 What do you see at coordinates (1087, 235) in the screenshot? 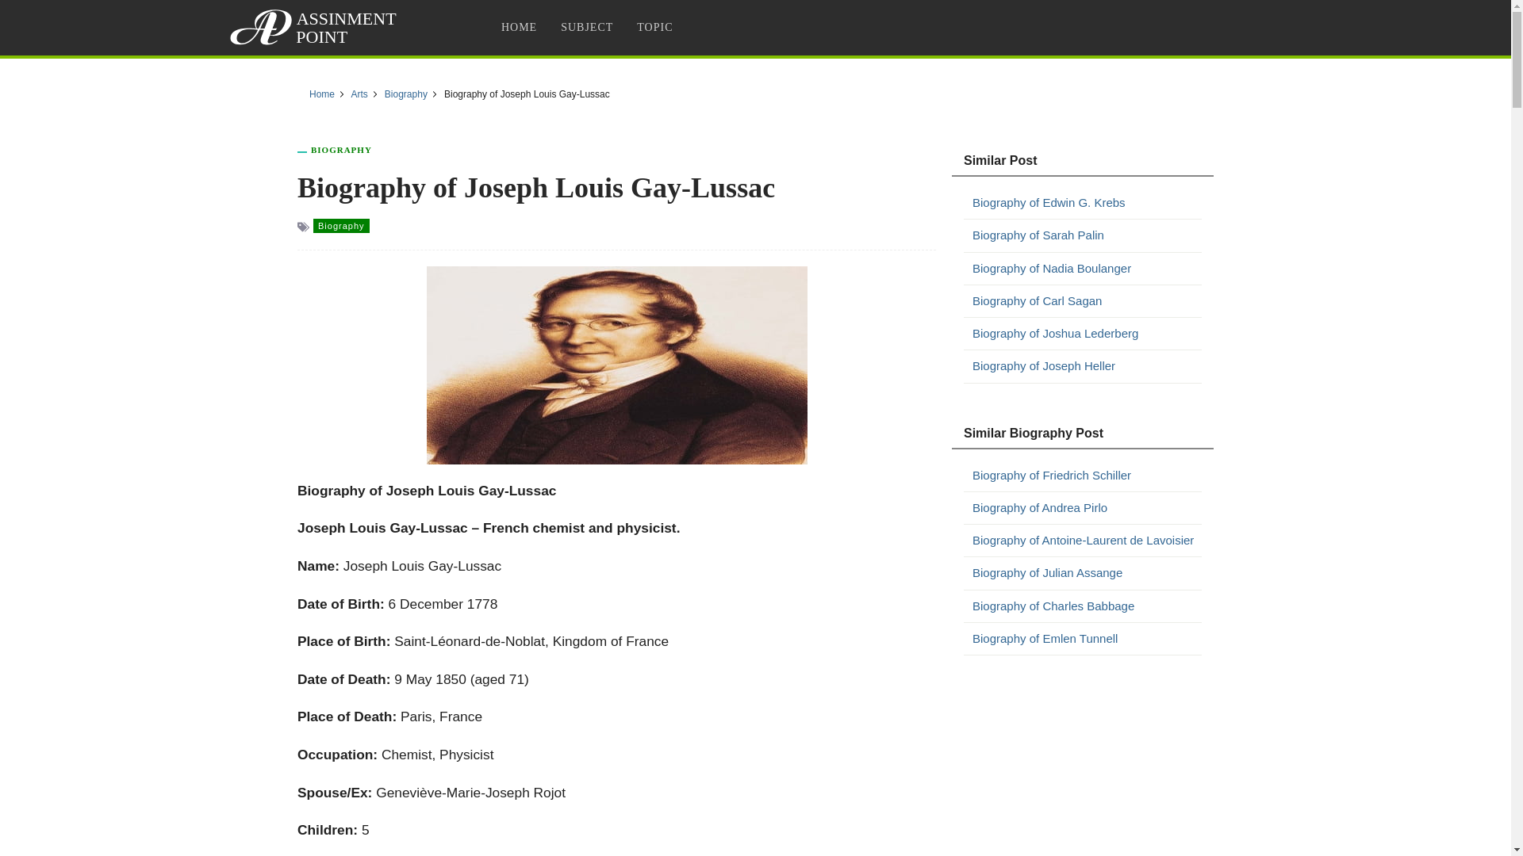
I see `Biography of Sarah Palin` at bounding box center [1087, 235].